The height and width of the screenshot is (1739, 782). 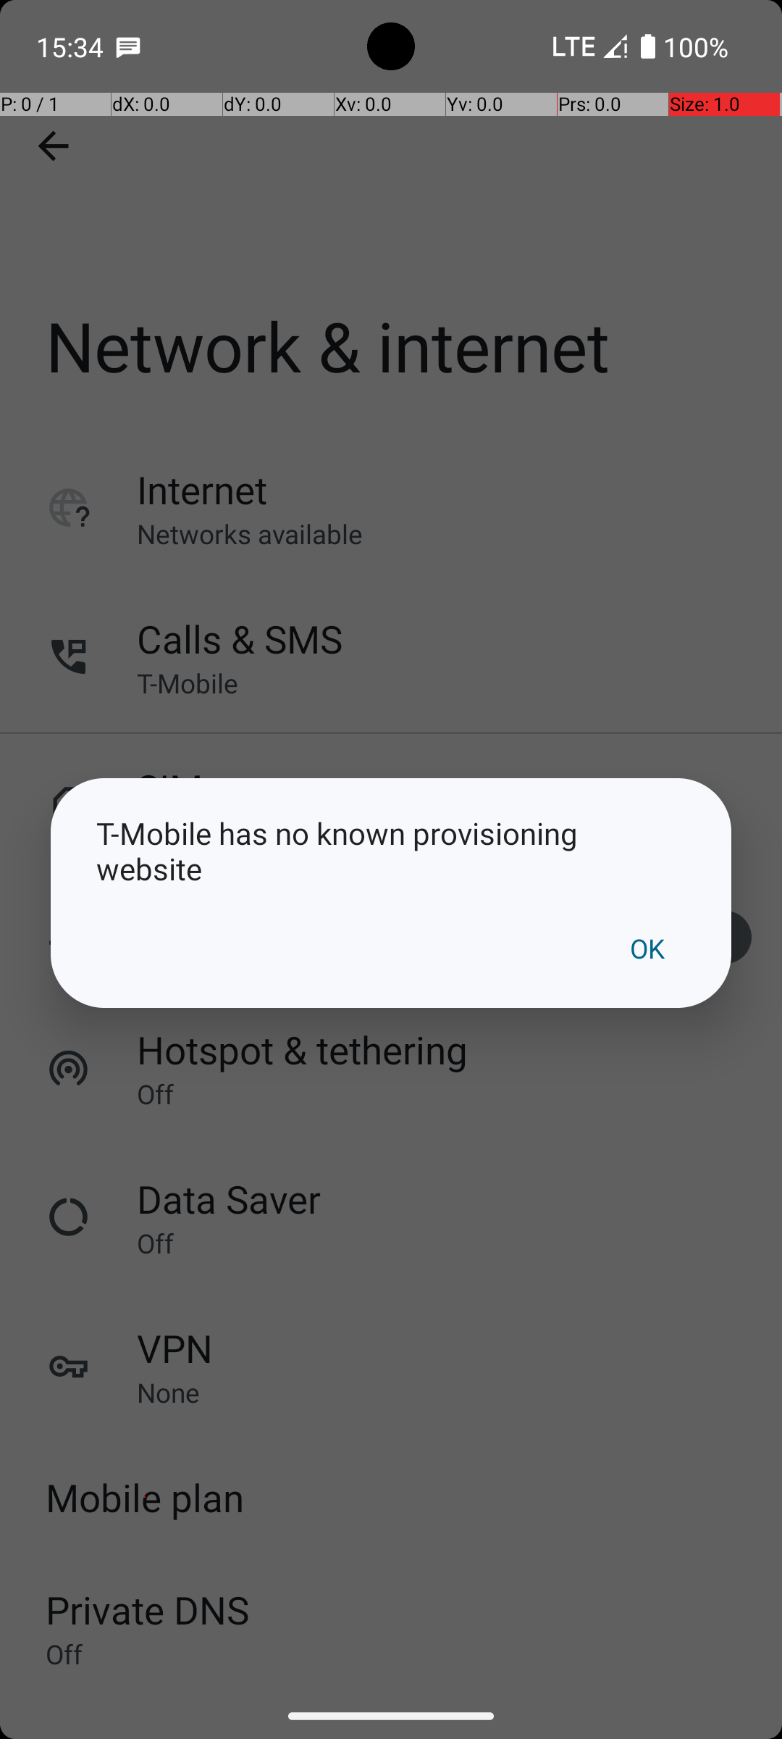 What do you see at coordinates (391, 851) in the screenshot?
I see `T-Mobile has no known provisioning website` at bounding box center [391, 851].